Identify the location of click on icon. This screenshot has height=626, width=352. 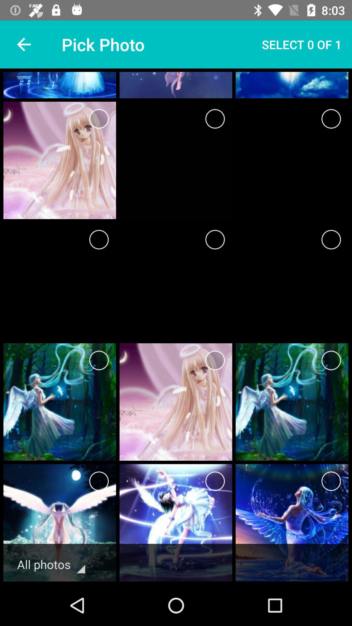
(331, 481).